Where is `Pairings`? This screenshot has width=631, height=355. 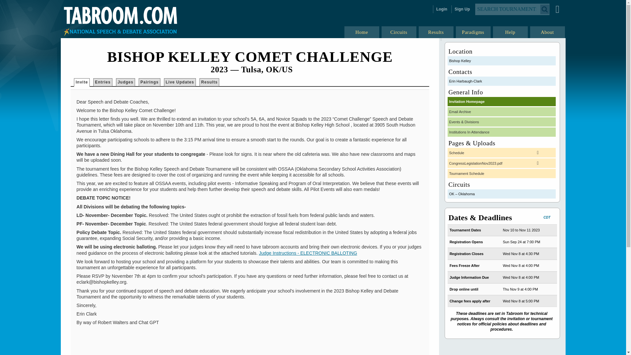 Pairings is located at coordinates (149, 82).